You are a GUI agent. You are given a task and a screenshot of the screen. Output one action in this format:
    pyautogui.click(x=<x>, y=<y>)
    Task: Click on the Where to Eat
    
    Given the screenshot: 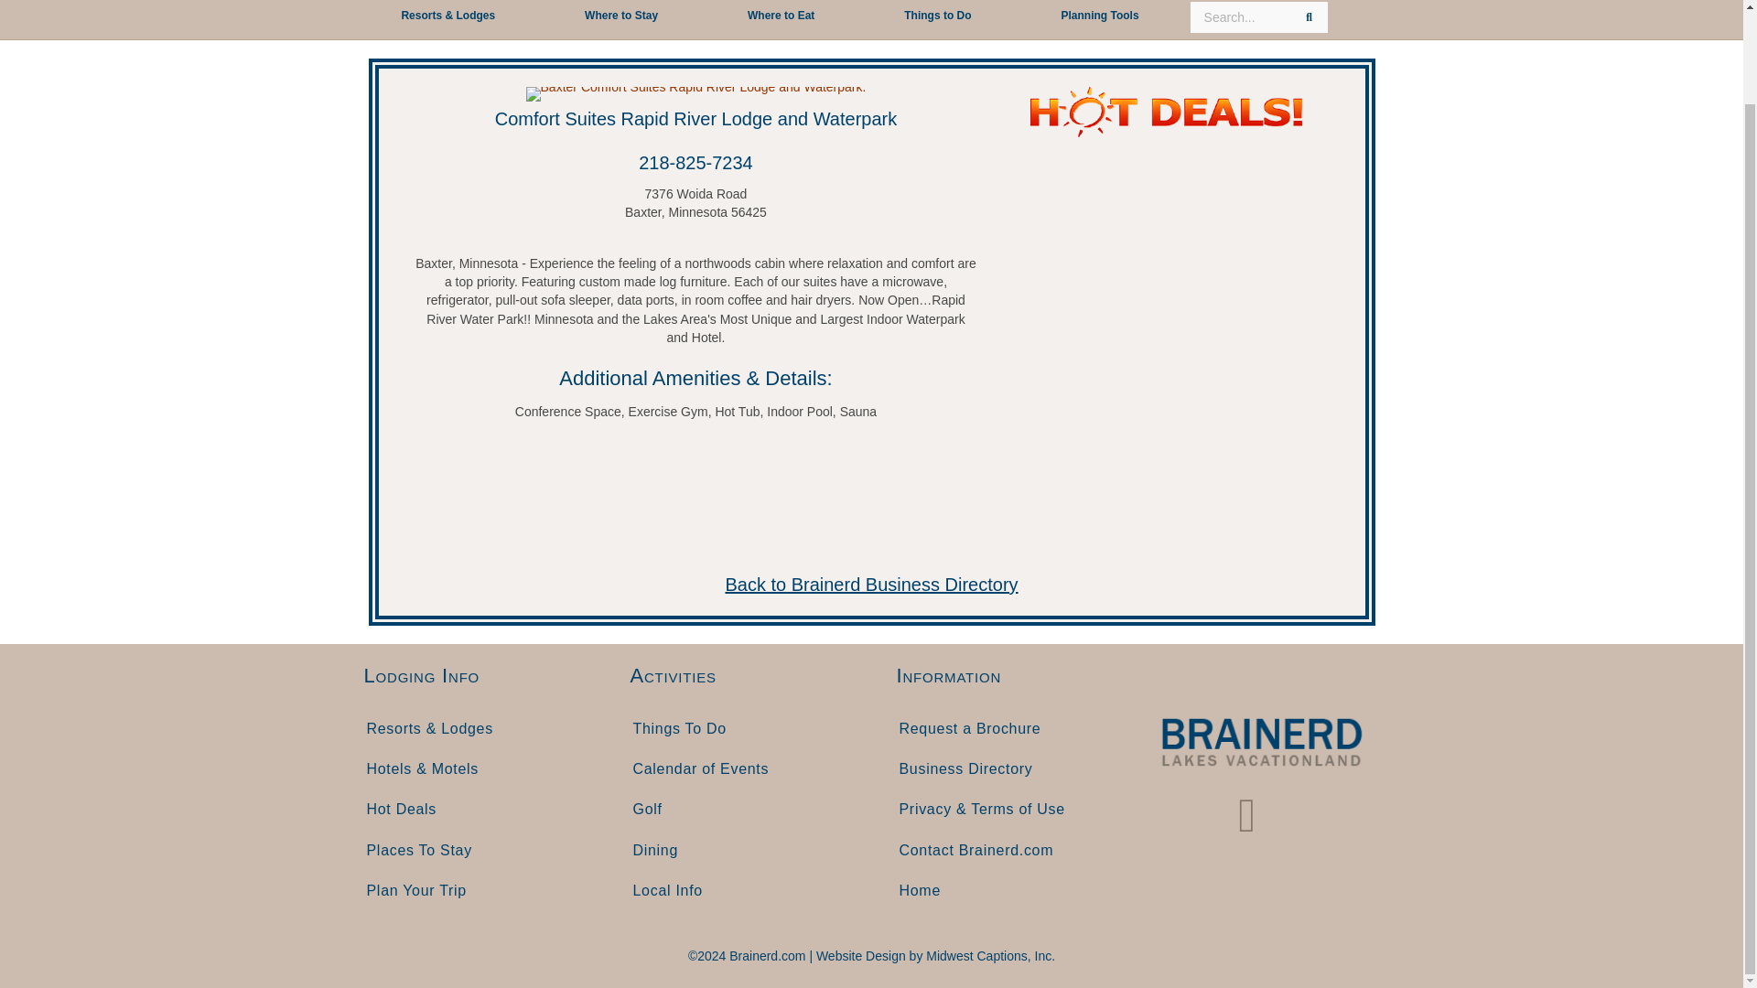 What is the action you would take?
    pyautogui.click(x=781, y=18)
    